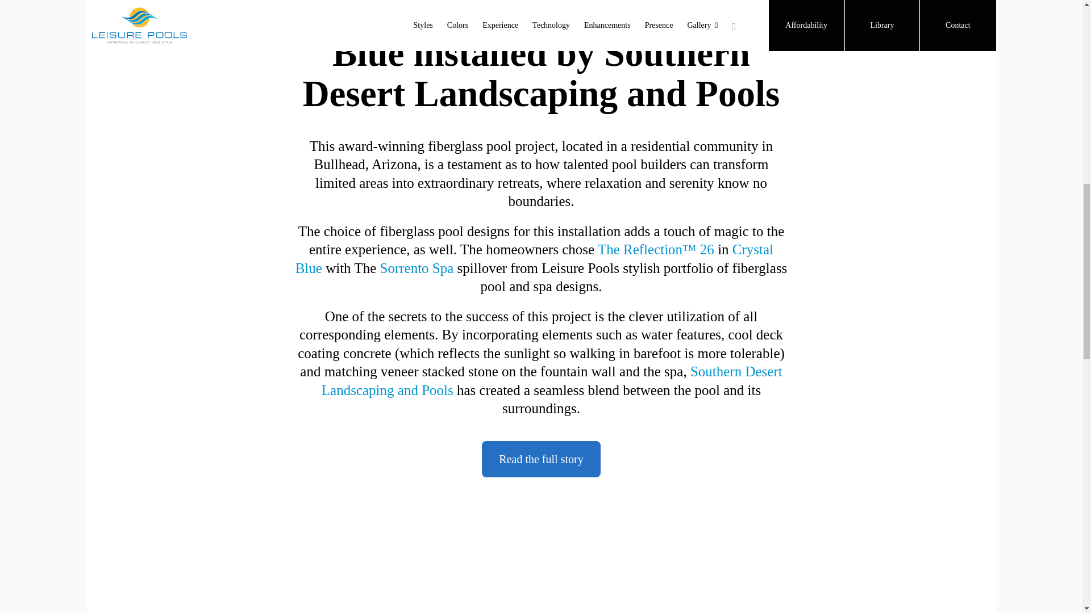 The width and height of the screenshot is (1091, 613). Describe the element at coordinates (552, 380) in the screenshot. I see `Southern Desert Landscaping and Pools` at that location.